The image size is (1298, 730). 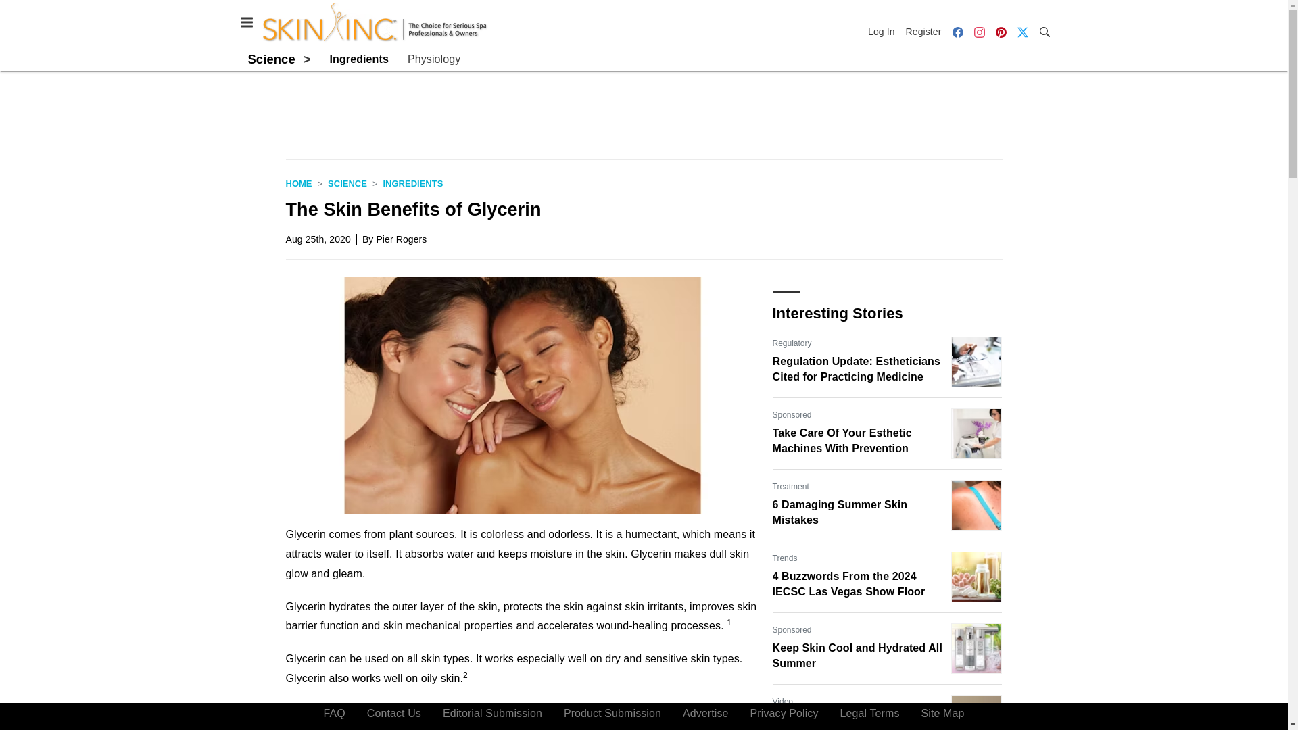 I want to click on SCIENCE, so click(x=347, y=182).